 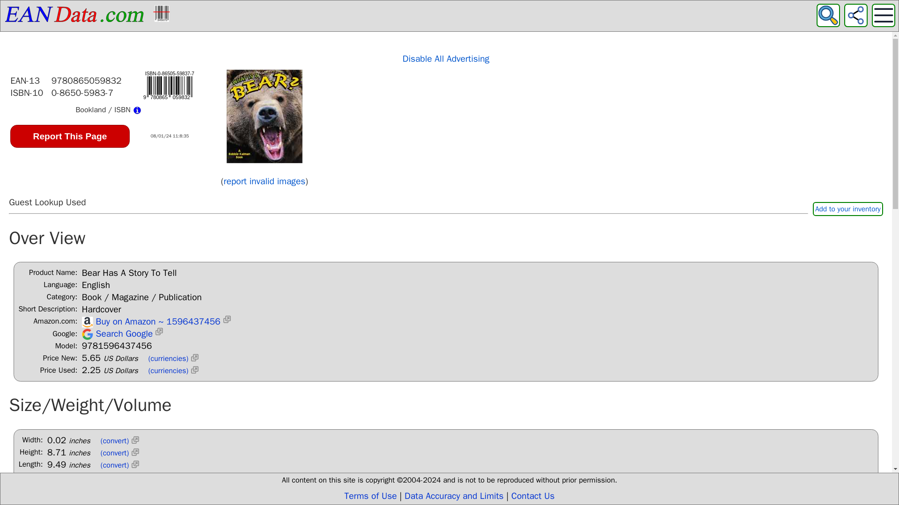 What do you see at coordinates (533, 496) in the screenshot?
I see `Contact Us` at bounding box center [533, 496].